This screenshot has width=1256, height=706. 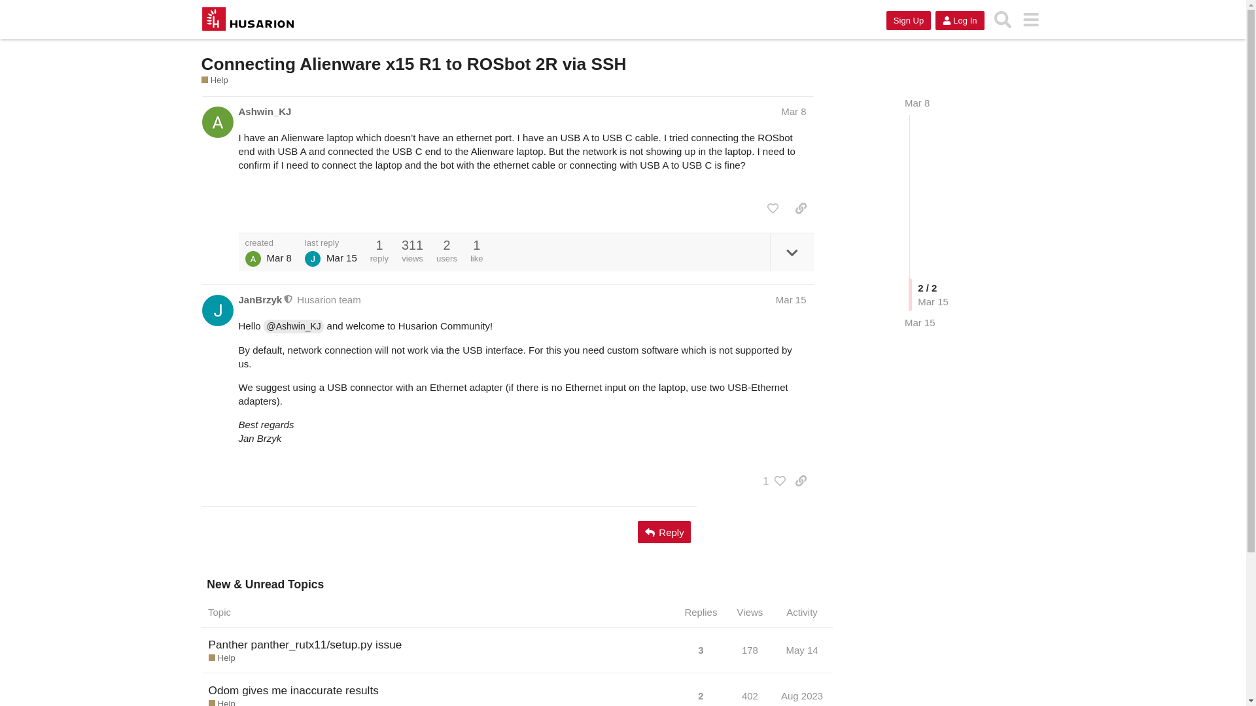 What do you see at coordinates (1031, 20) in the screenshot?
I see `menu` at bounding box center [1031, 20].